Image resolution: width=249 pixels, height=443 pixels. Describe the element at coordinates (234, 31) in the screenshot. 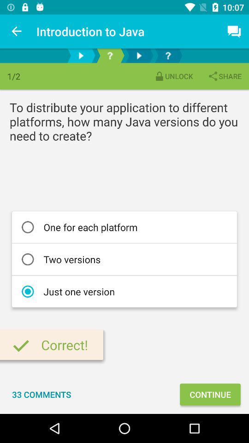

I see `turn on the item above share item` at that location.